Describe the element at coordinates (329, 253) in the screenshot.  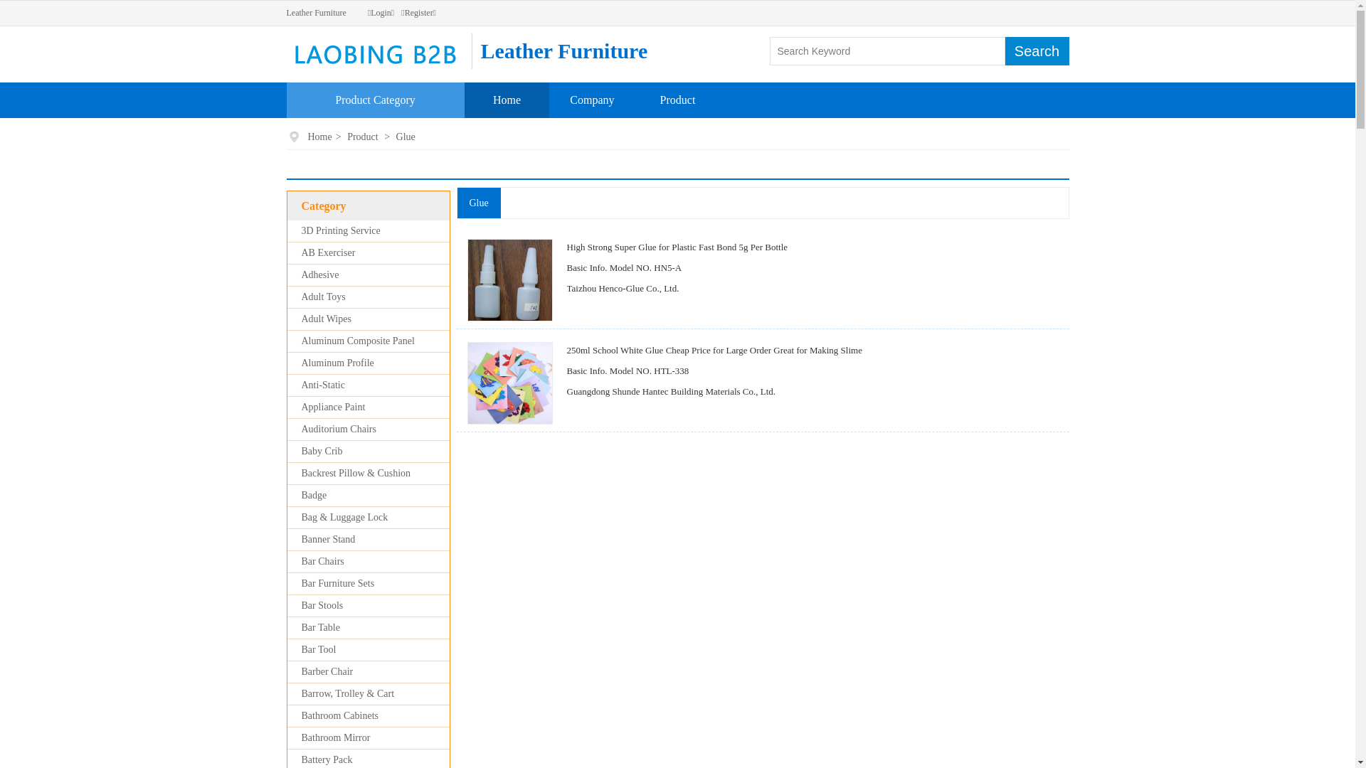
I see `AB Exerciser` at that location.